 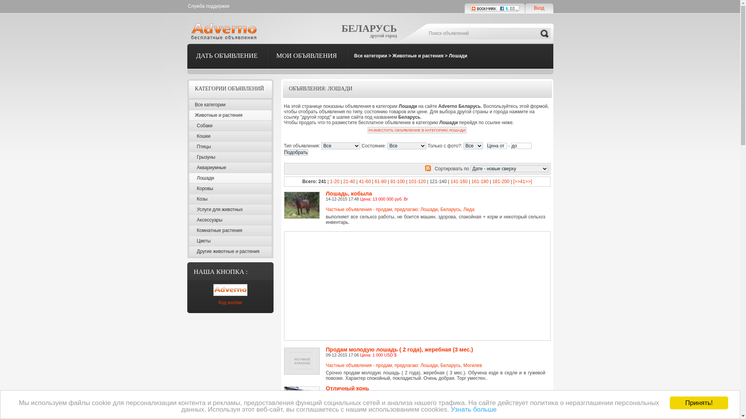 What do you see at coordinates (501, 182) in the screenshot?
I see `181-200` at bounding box center [501, 182].